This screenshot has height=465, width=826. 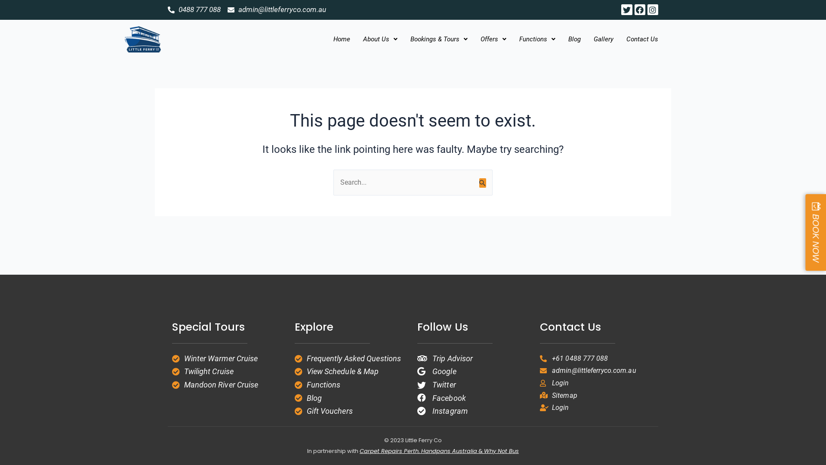 I want to click on View Schedule & Map, so click(x=352, y=372).